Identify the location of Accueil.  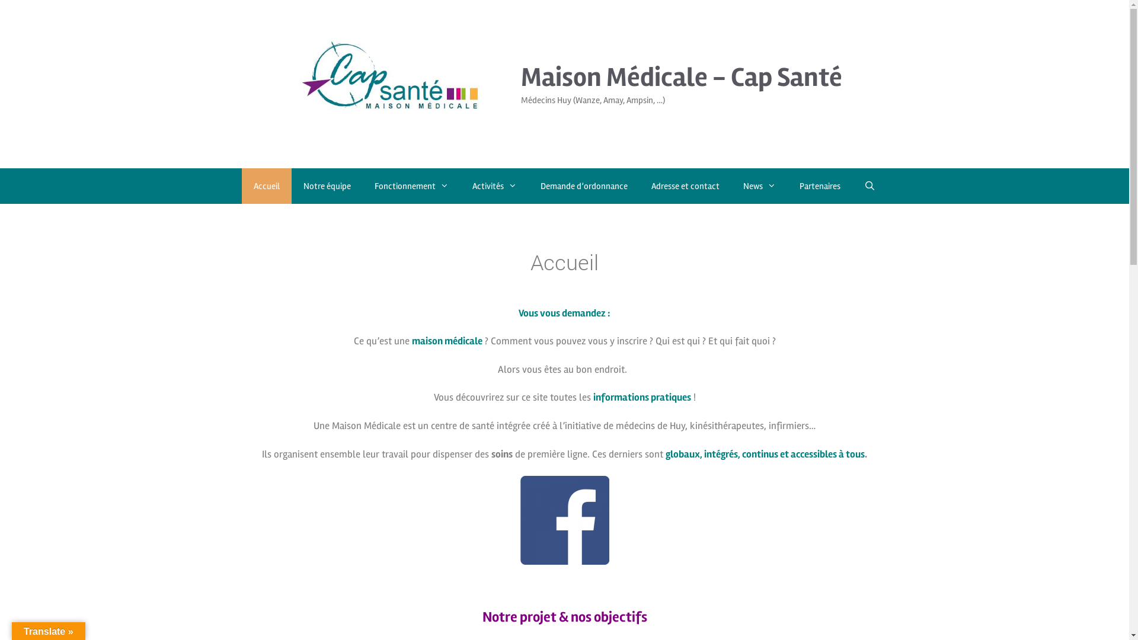
(267, 186).